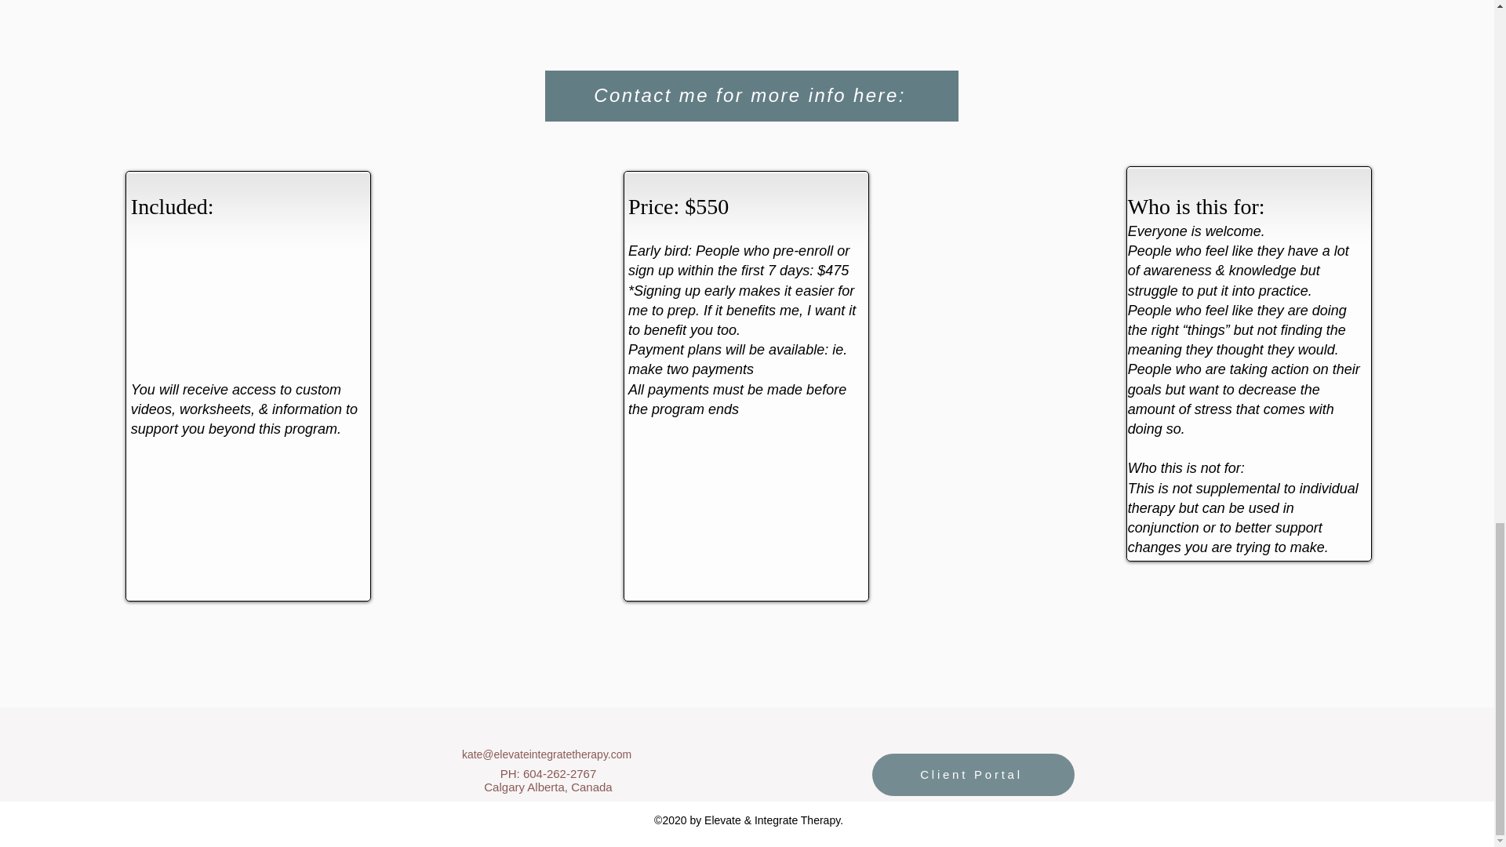 This screenshot has width=1506, height=847. What do you see at coordinates (973, 775) in the screenshot?
I see `Client Portal` at bounding box center [973, 775].